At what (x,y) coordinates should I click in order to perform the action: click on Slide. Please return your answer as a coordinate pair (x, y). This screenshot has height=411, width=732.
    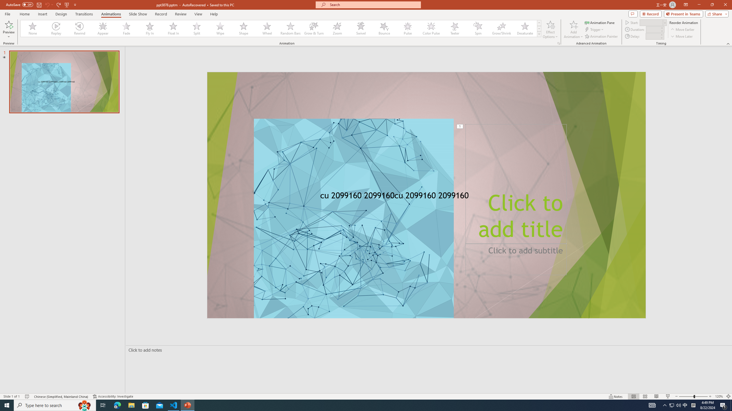
    Looking at the image, I should click on (64, 82).